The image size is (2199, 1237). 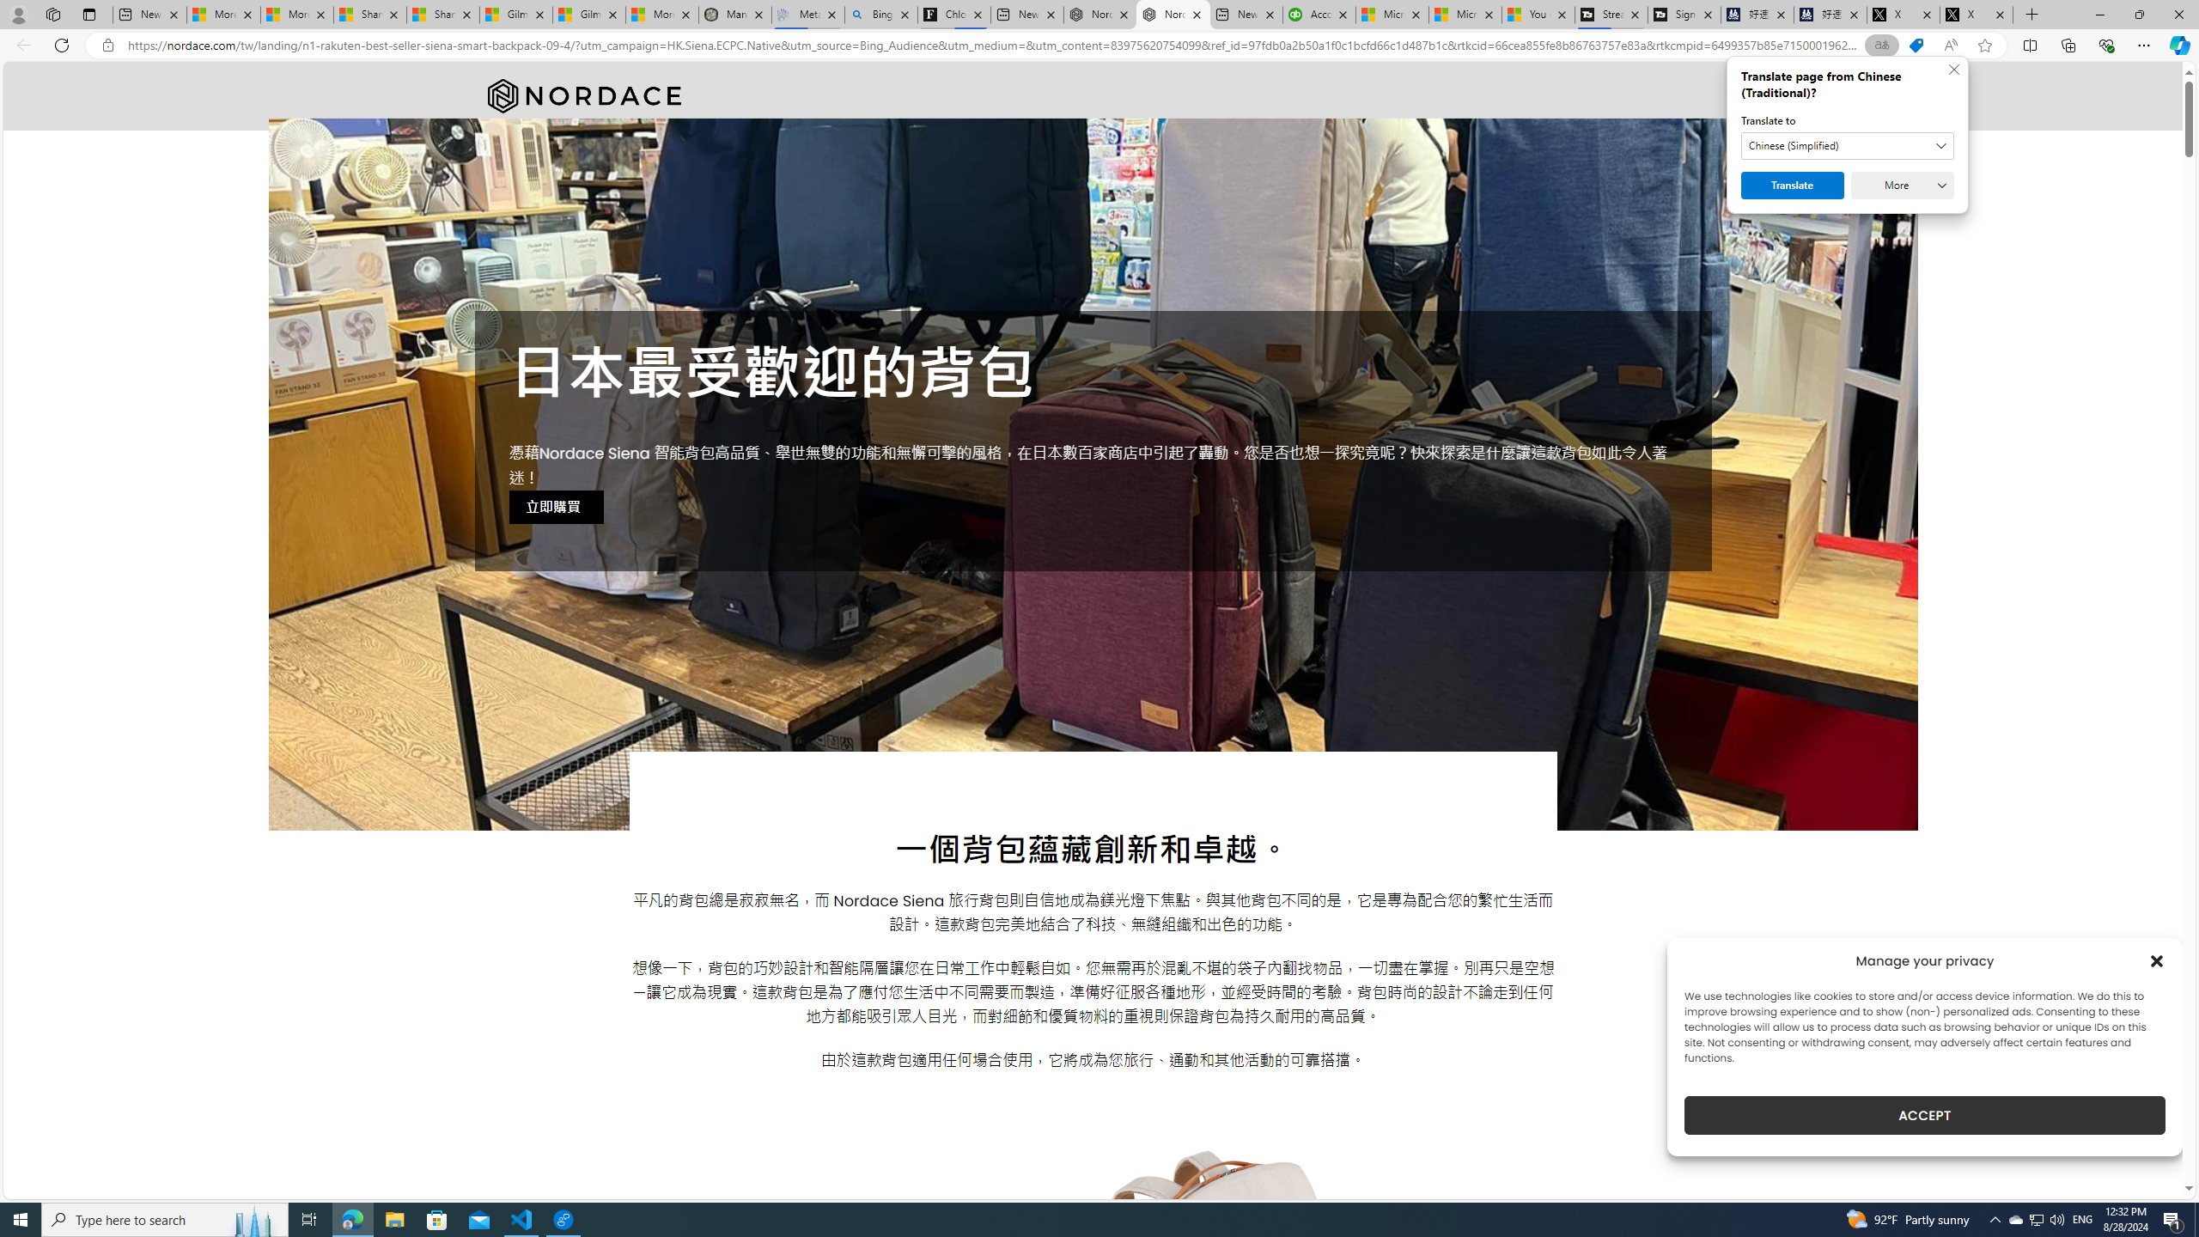 What do you see at coordinates (881, 15) in the screenshot?
I see `Bing Real Estate - Home sales and rental listings` at bounding box center [881, 15].